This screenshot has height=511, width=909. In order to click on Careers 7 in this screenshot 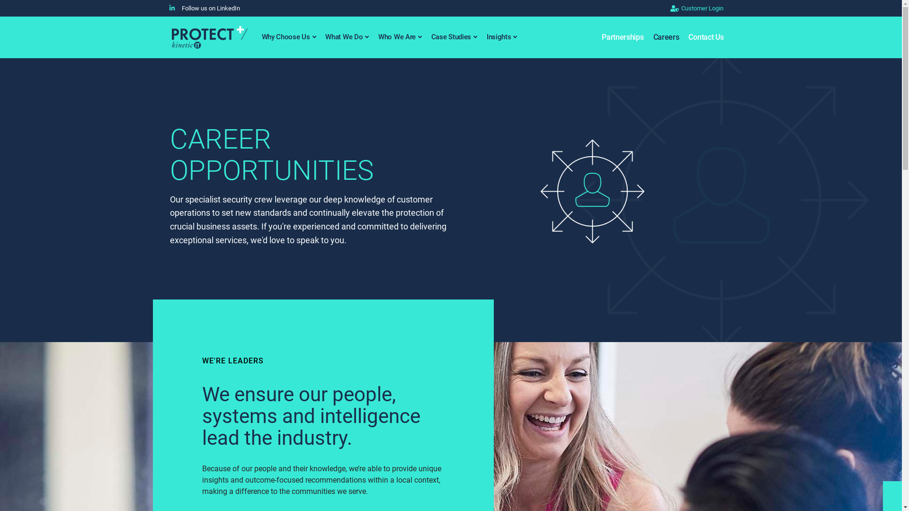, I will do `click(593, 191)`.